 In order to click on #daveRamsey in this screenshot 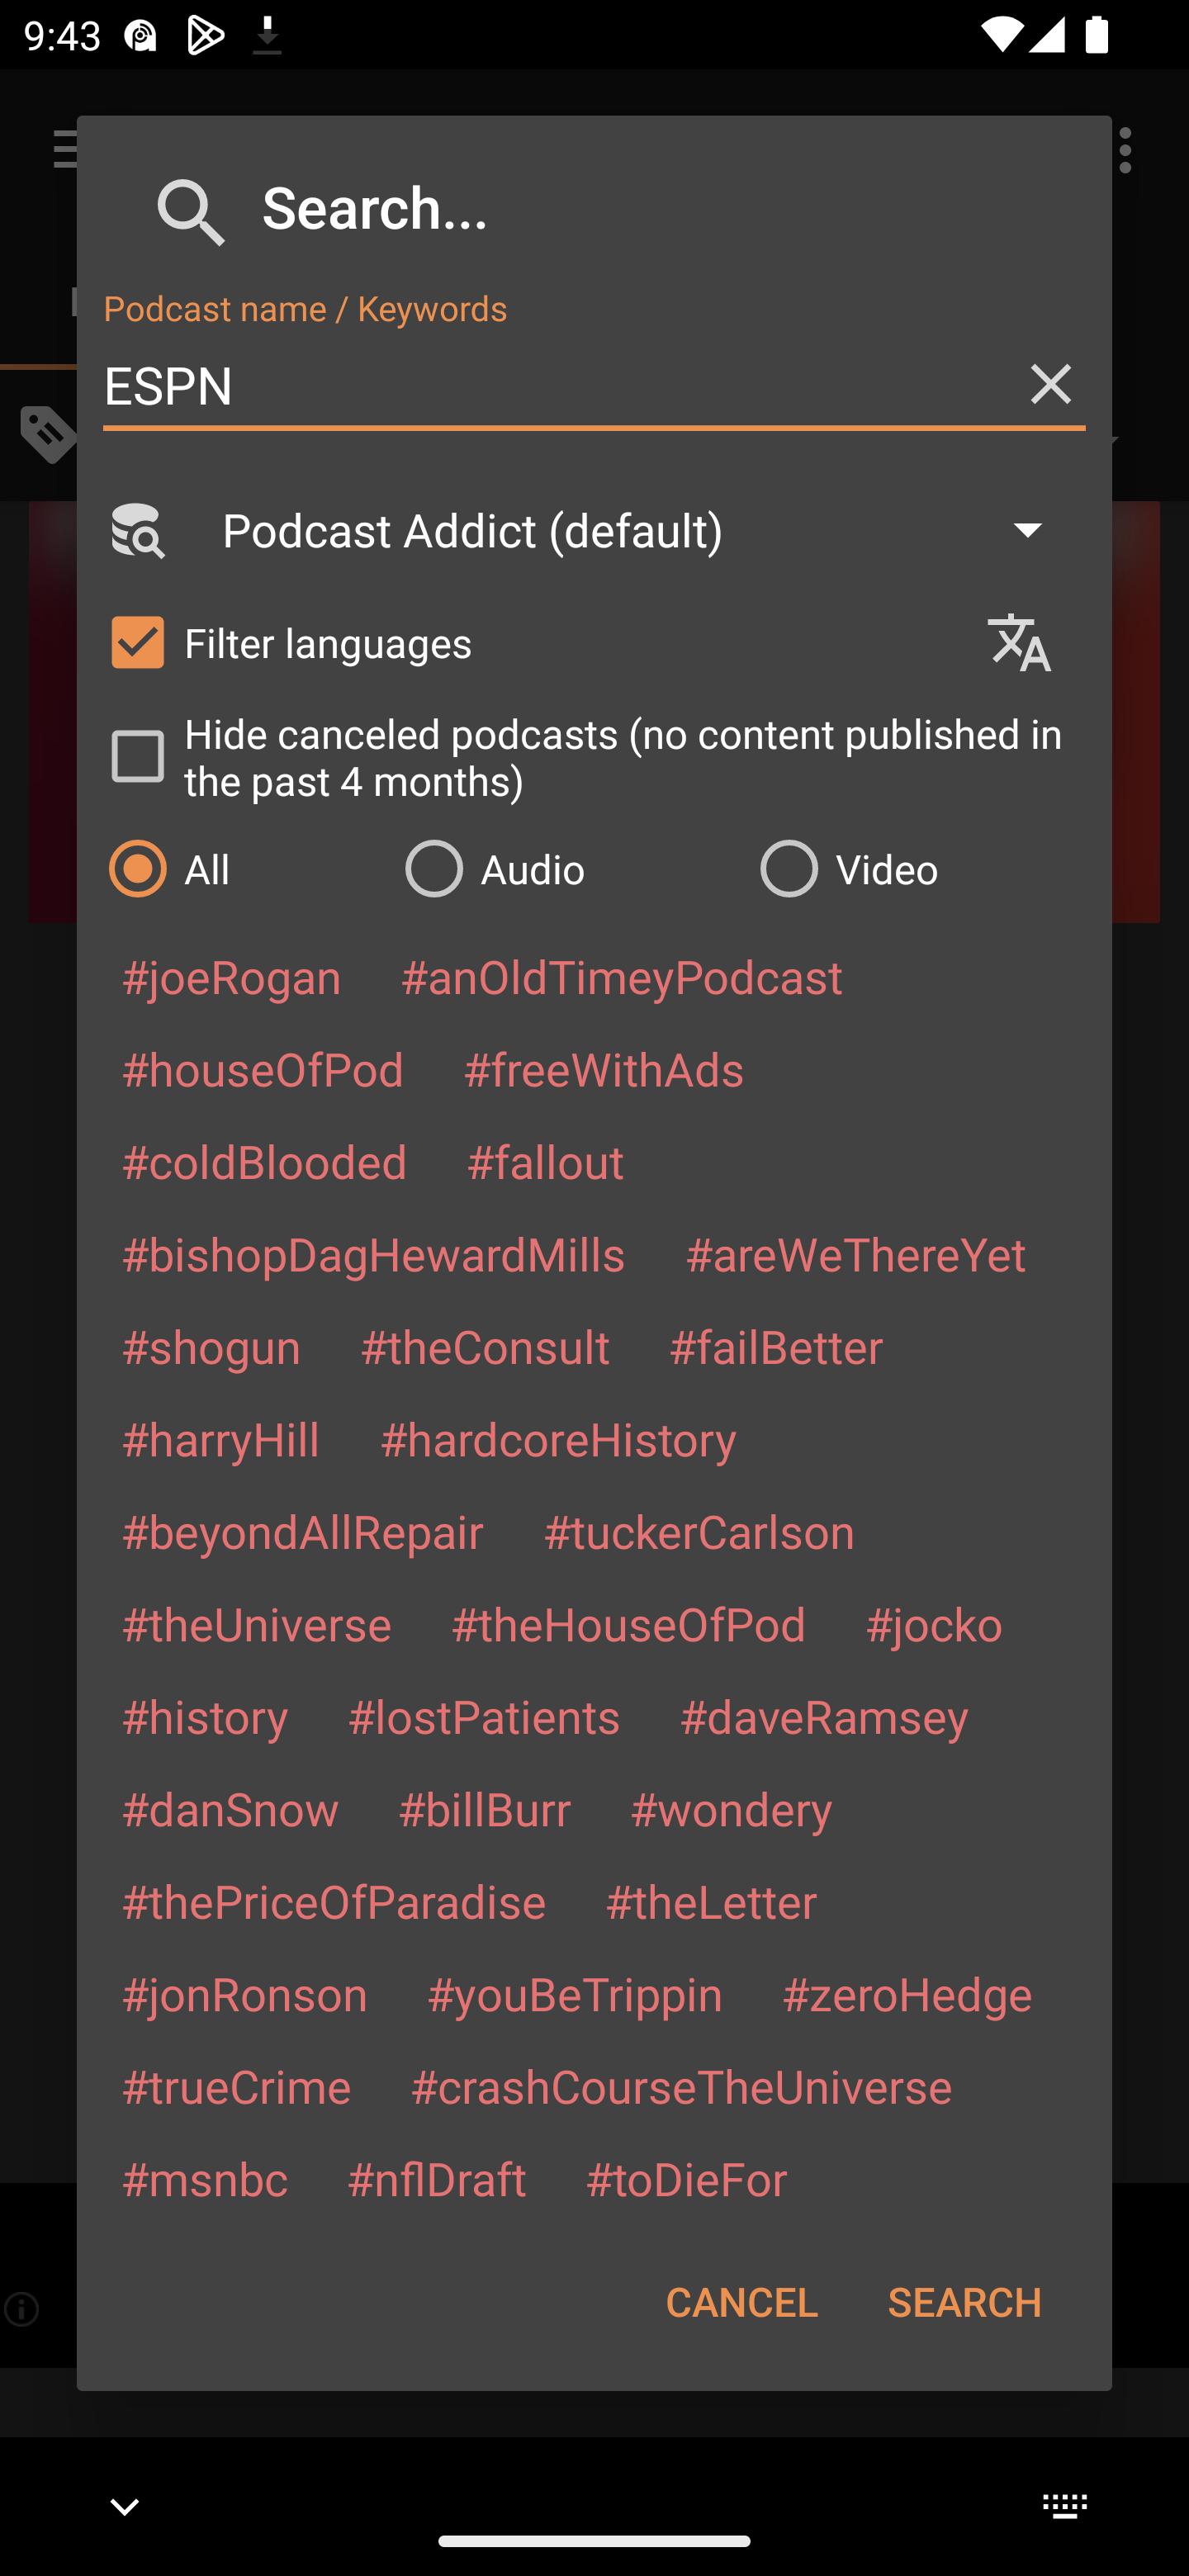, I will do `click(824, 1716)`.